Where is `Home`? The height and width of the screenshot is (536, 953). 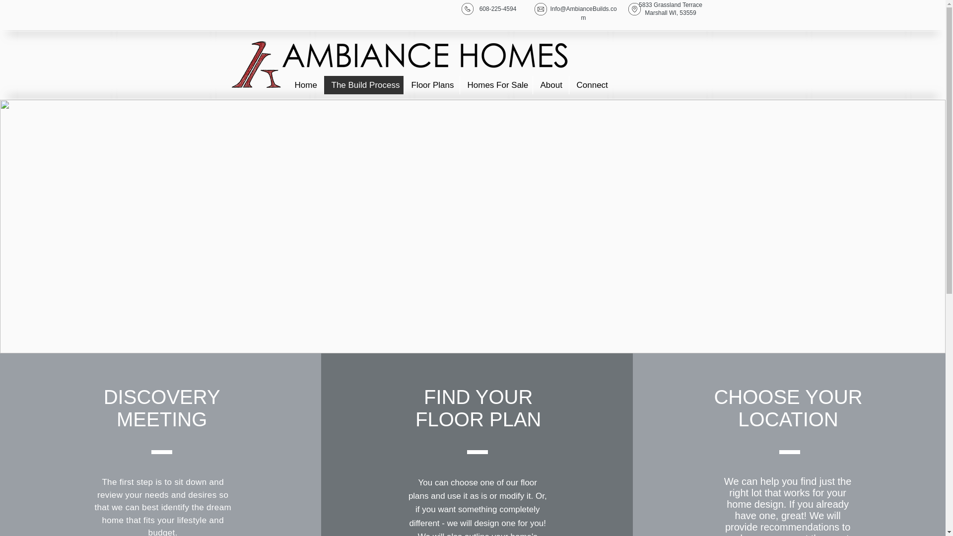 Home is located at coordinates (305, 85).